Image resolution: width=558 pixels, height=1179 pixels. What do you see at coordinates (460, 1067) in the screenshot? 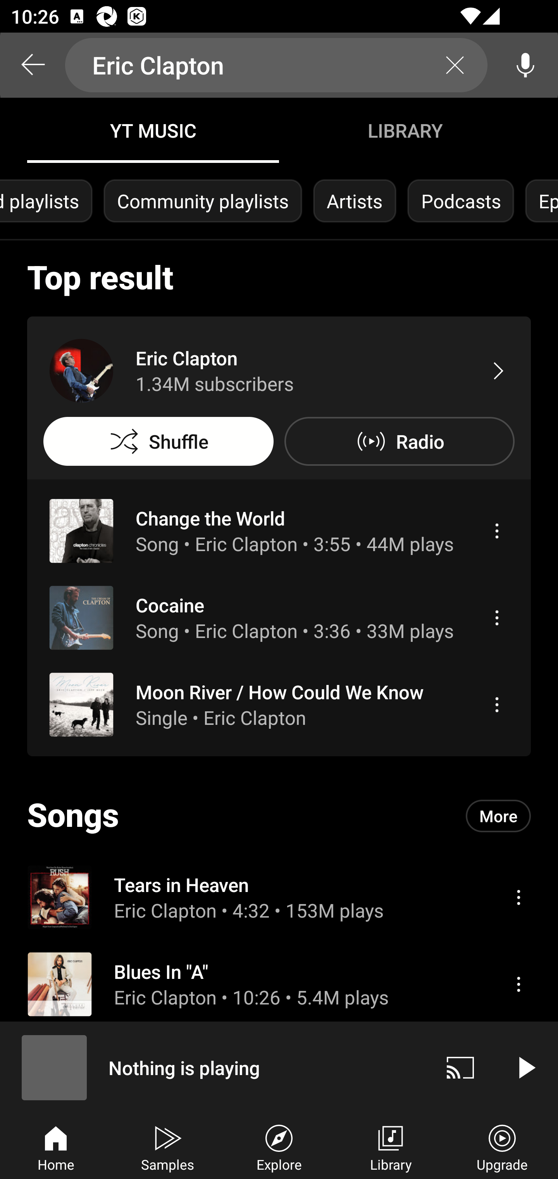
I see `Cast. Disconnected` at bounding box center [460, 1067].